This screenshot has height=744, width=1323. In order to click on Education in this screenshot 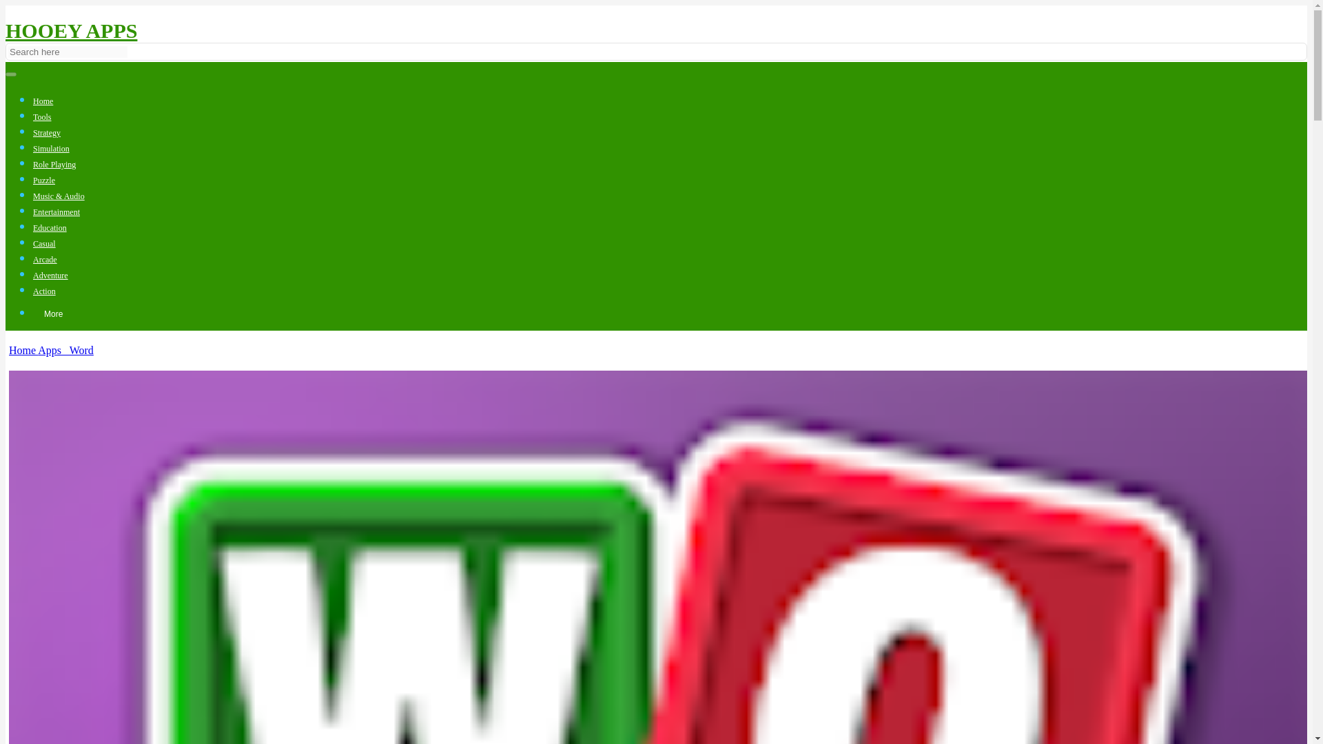, I will do `click(50, 228)`.